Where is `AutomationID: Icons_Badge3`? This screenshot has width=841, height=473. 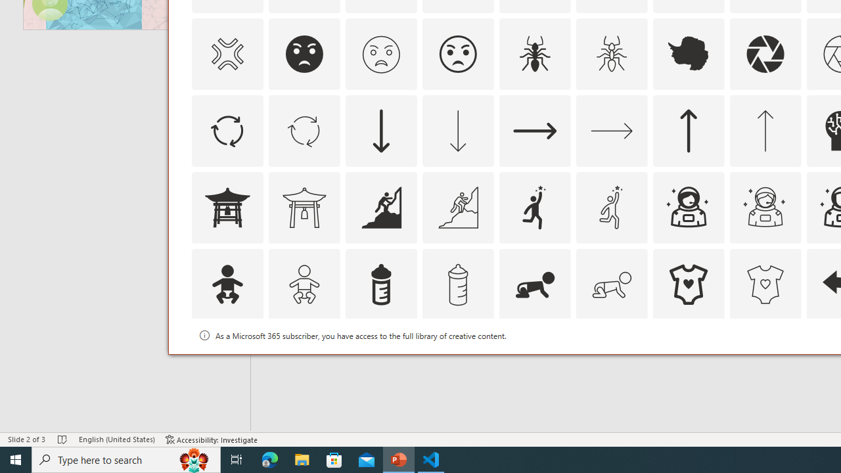
AutomationID: Icons_Badge3 is located at coordinates (457, 361).